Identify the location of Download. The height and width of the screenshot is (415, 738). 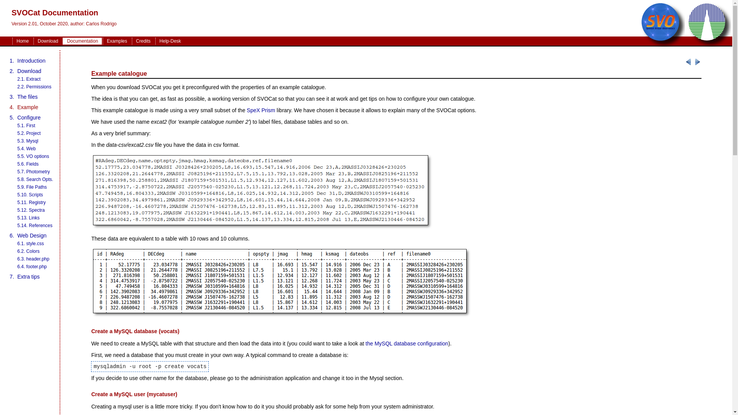
(29, 71).